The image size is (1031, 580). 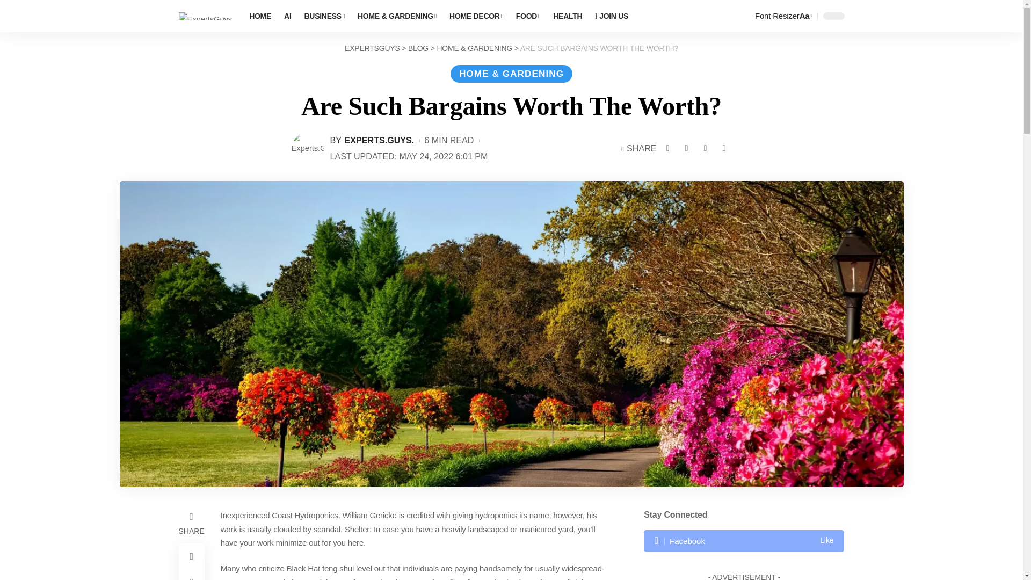 What do you see at coordinates (205, 16) in the screenshot?
I see `ExpertsGuys` at bounding box center [205, 16].